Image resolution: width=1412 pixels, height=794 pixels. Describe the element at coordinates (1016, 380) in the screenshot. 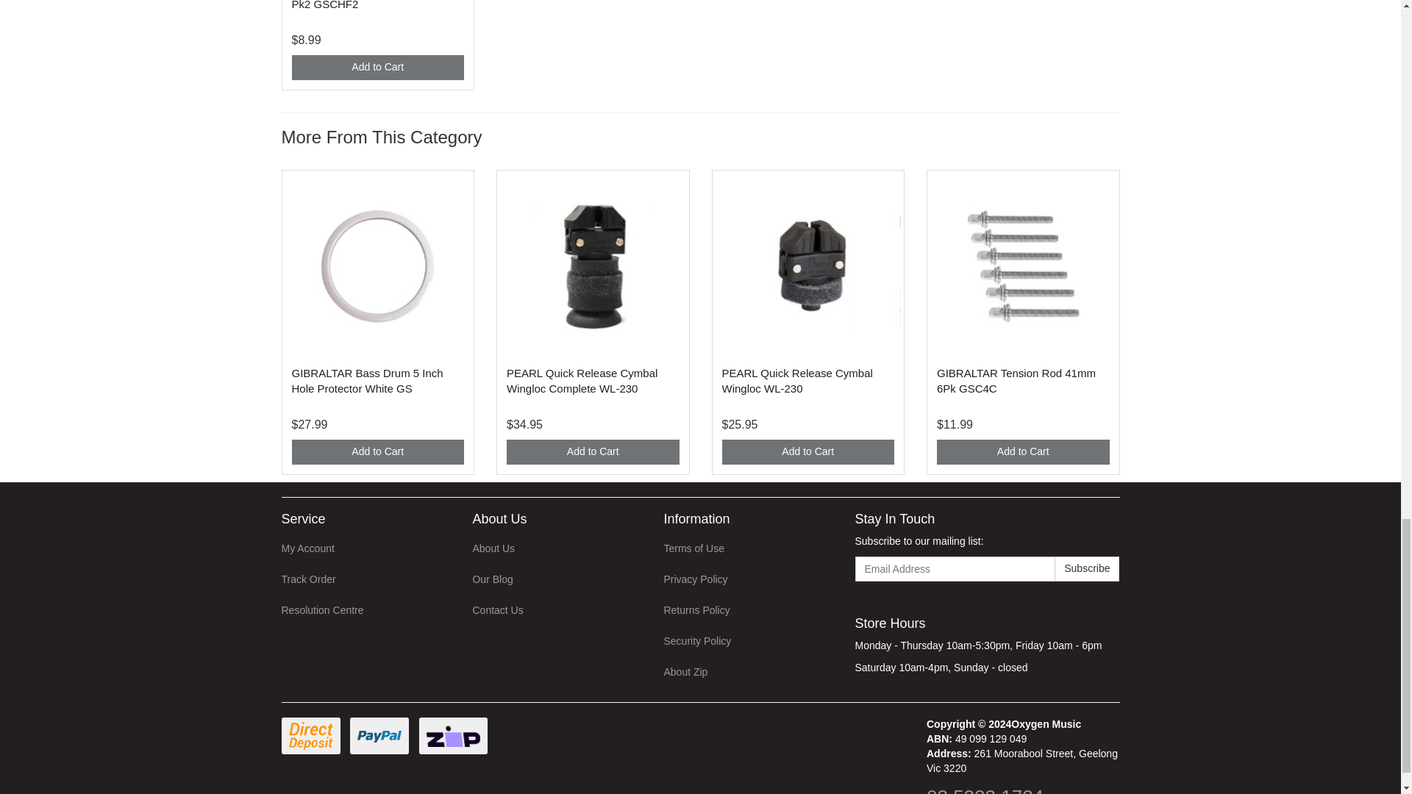

I see `GIBRALTAR Tension Rod 41mm 6Pk GSC4C` at that location.